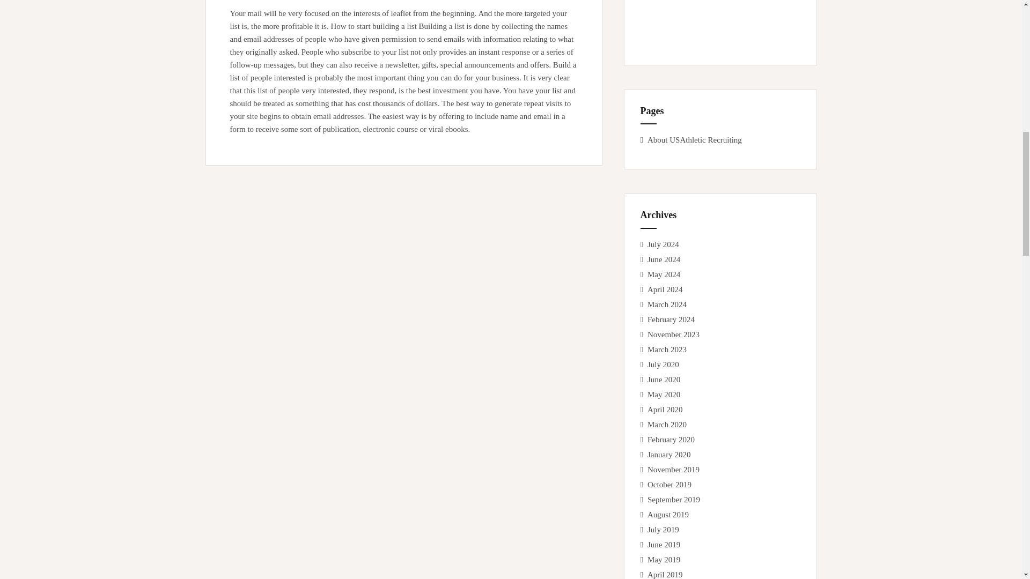  I want to click on April 2024, so click(665, 289).